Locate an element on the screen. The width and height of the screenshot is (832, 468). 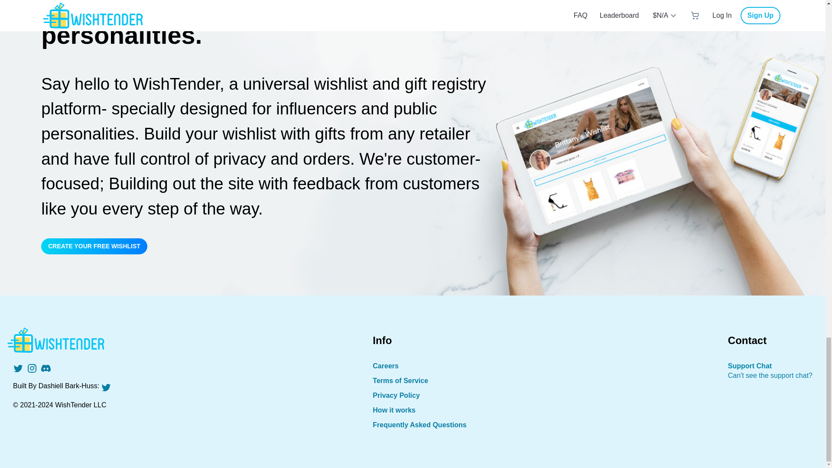
Terms of Service is located at coordinates (419, 380).